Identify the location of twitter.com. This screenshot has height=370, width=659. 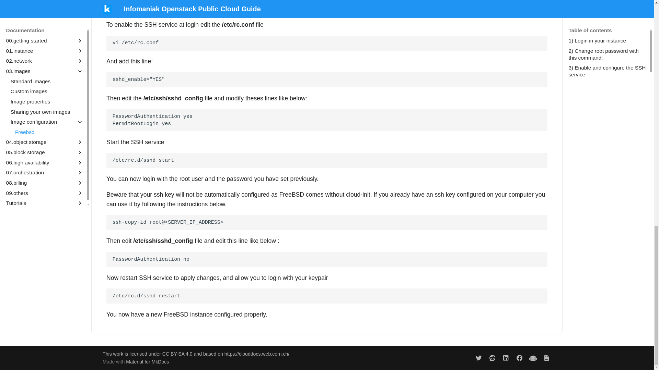
(478, 358).